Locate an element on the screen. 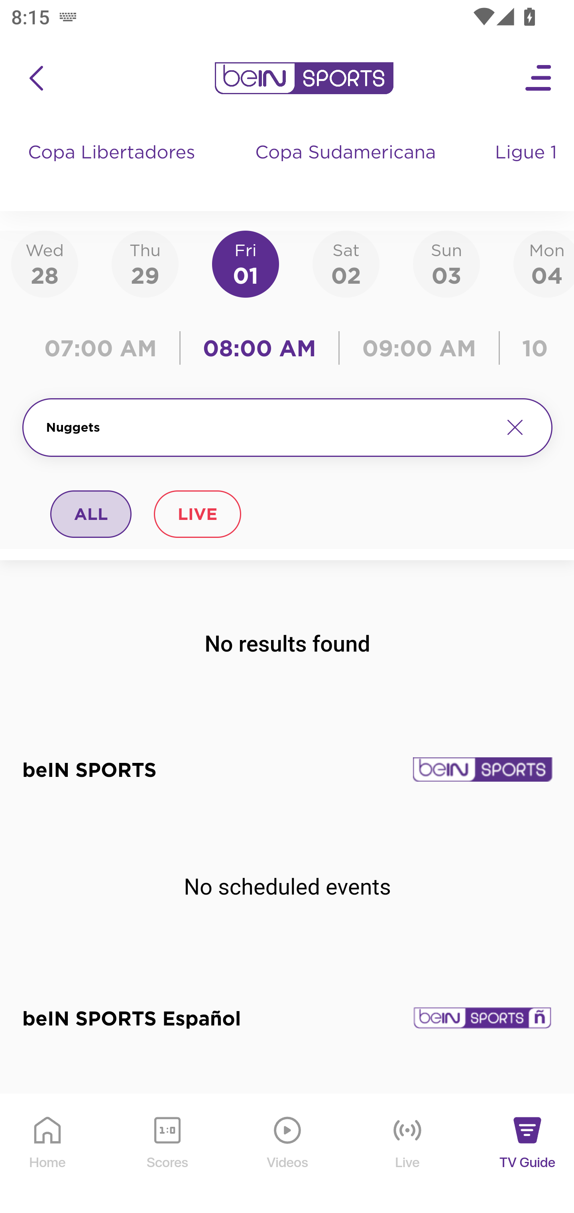  Mon04 is located at coordinates (544, 263).